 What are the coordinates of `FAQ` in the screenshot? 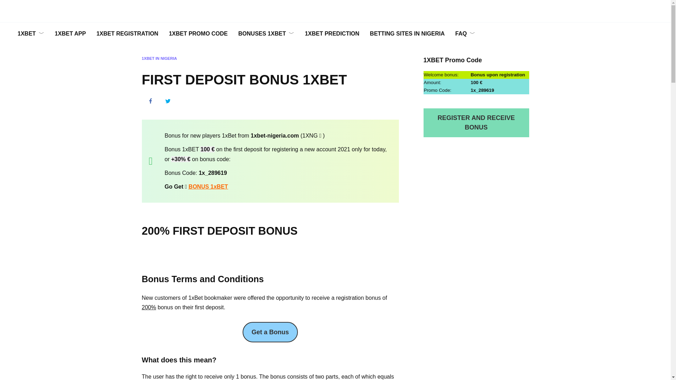 It's located at (465, 34).